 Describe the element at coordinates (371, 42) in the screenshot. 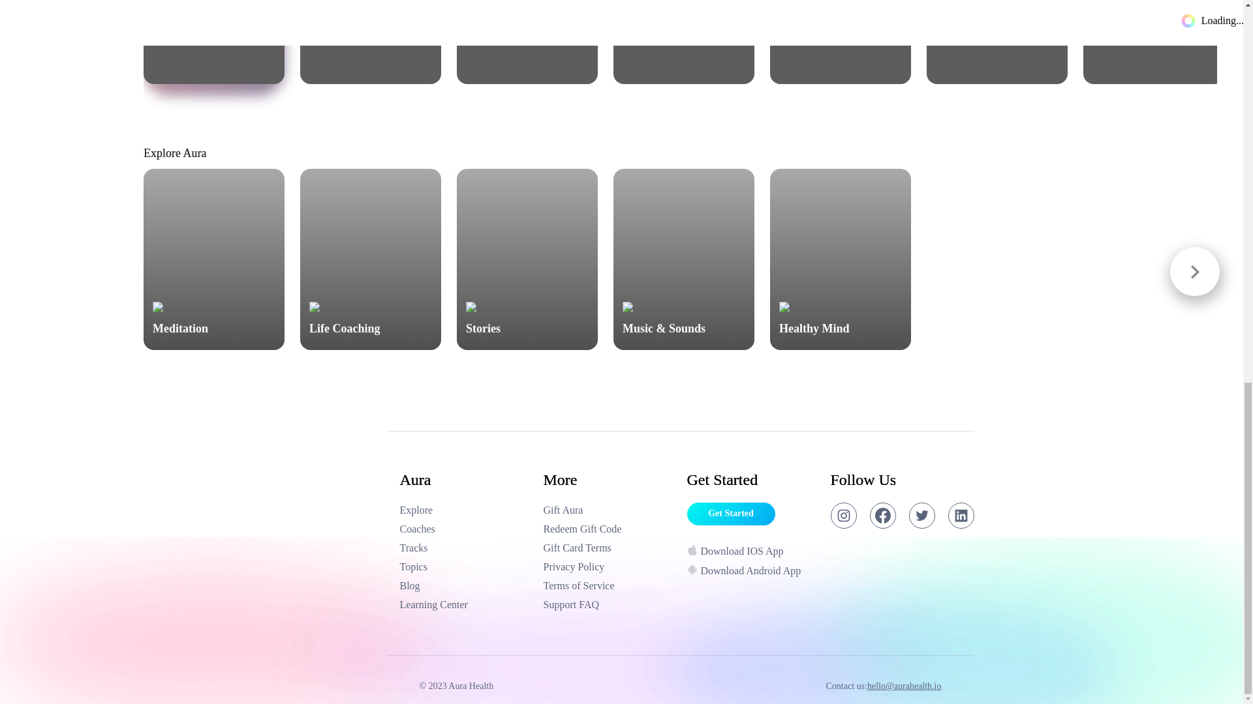

I see `Support FAQ` at that location.